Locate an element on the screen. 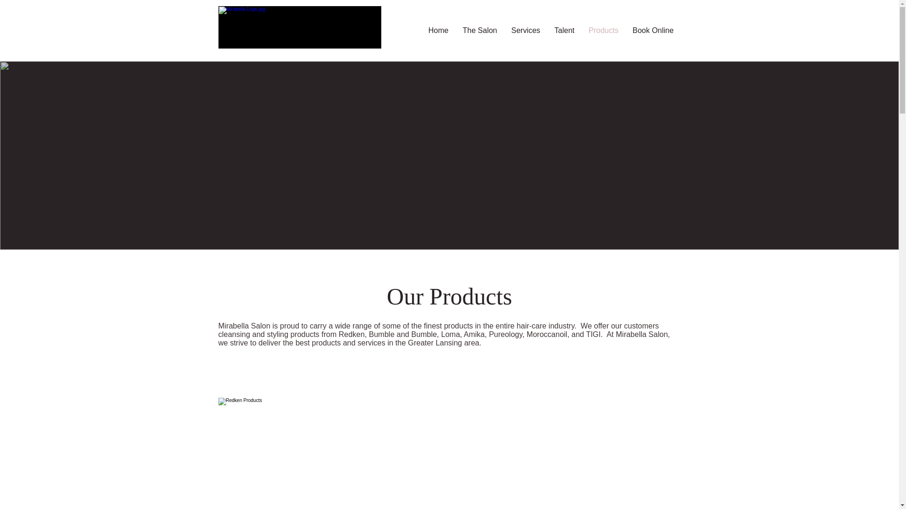 This screenshot has height=509, width=906. Products is located at coordinates (603, 30).